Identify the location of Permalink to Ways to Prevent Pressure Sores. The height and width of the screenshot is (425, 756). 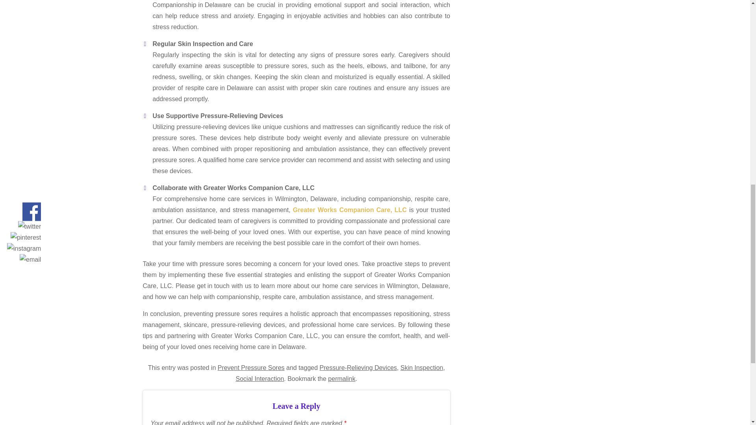
(342, 379).